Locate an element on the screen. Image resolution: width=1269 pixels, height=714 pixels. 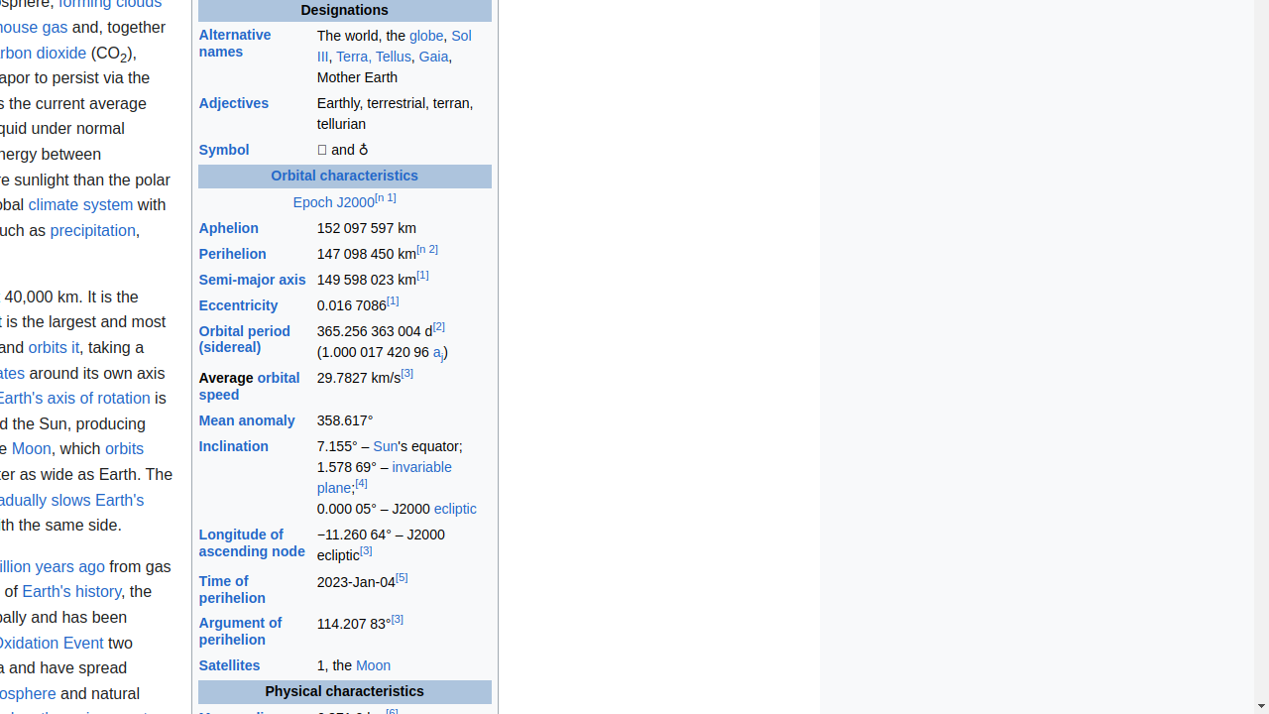
invariable plane is located at coordinates (385, 478).